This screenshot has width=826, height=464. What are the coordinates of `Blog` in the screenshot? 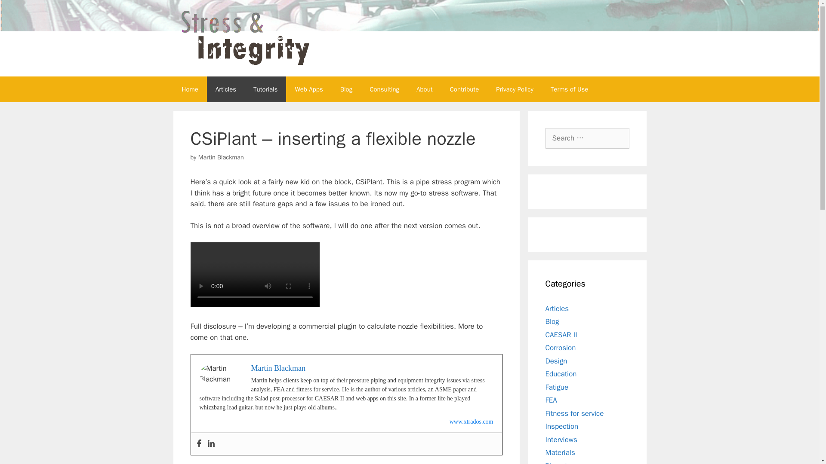 It's located at (552, 321).